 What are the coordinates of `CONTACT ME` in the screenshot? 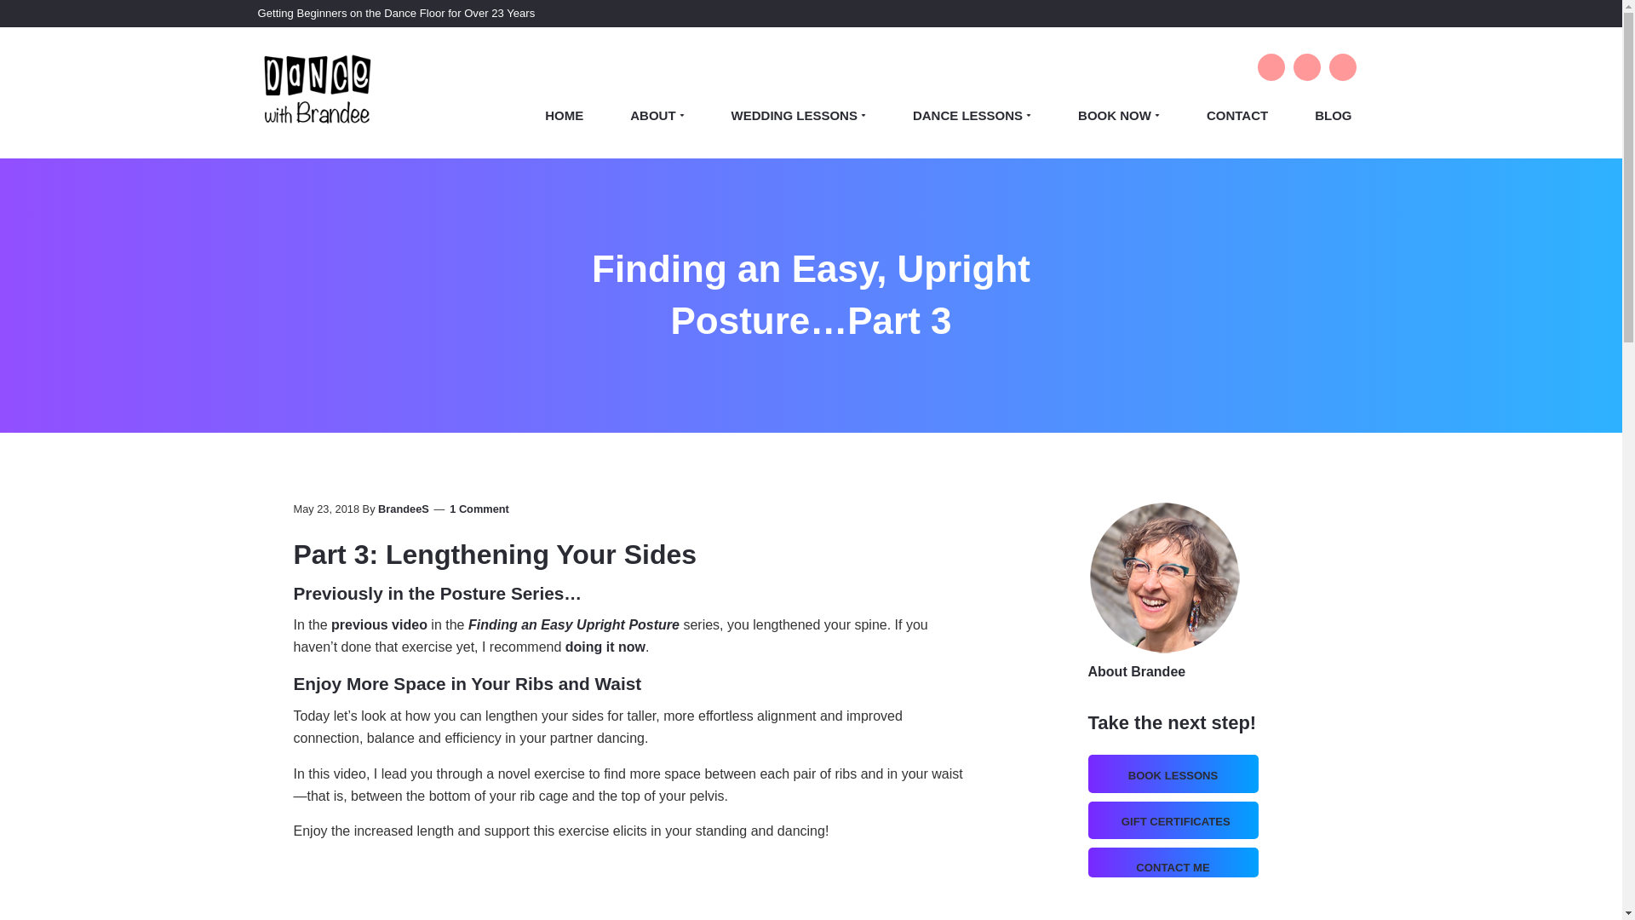 It's located at (1173, 867).